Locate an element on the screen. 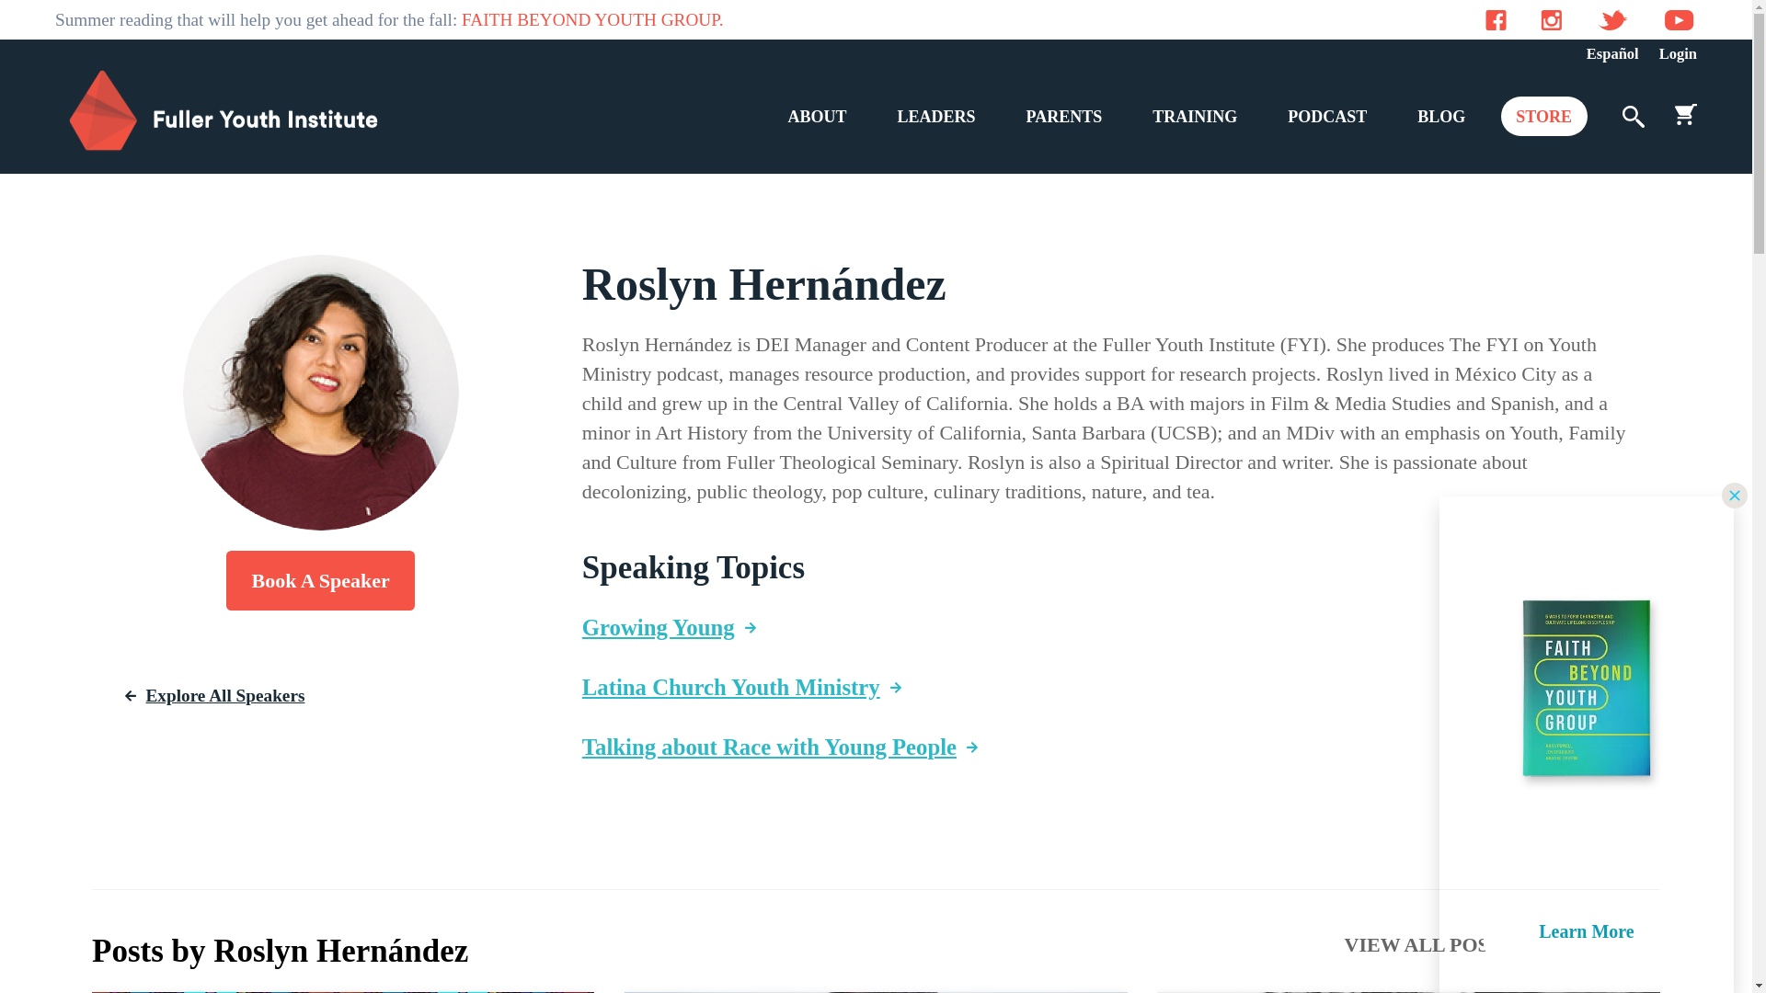  Learn More is located at coordinates (1586, 932).